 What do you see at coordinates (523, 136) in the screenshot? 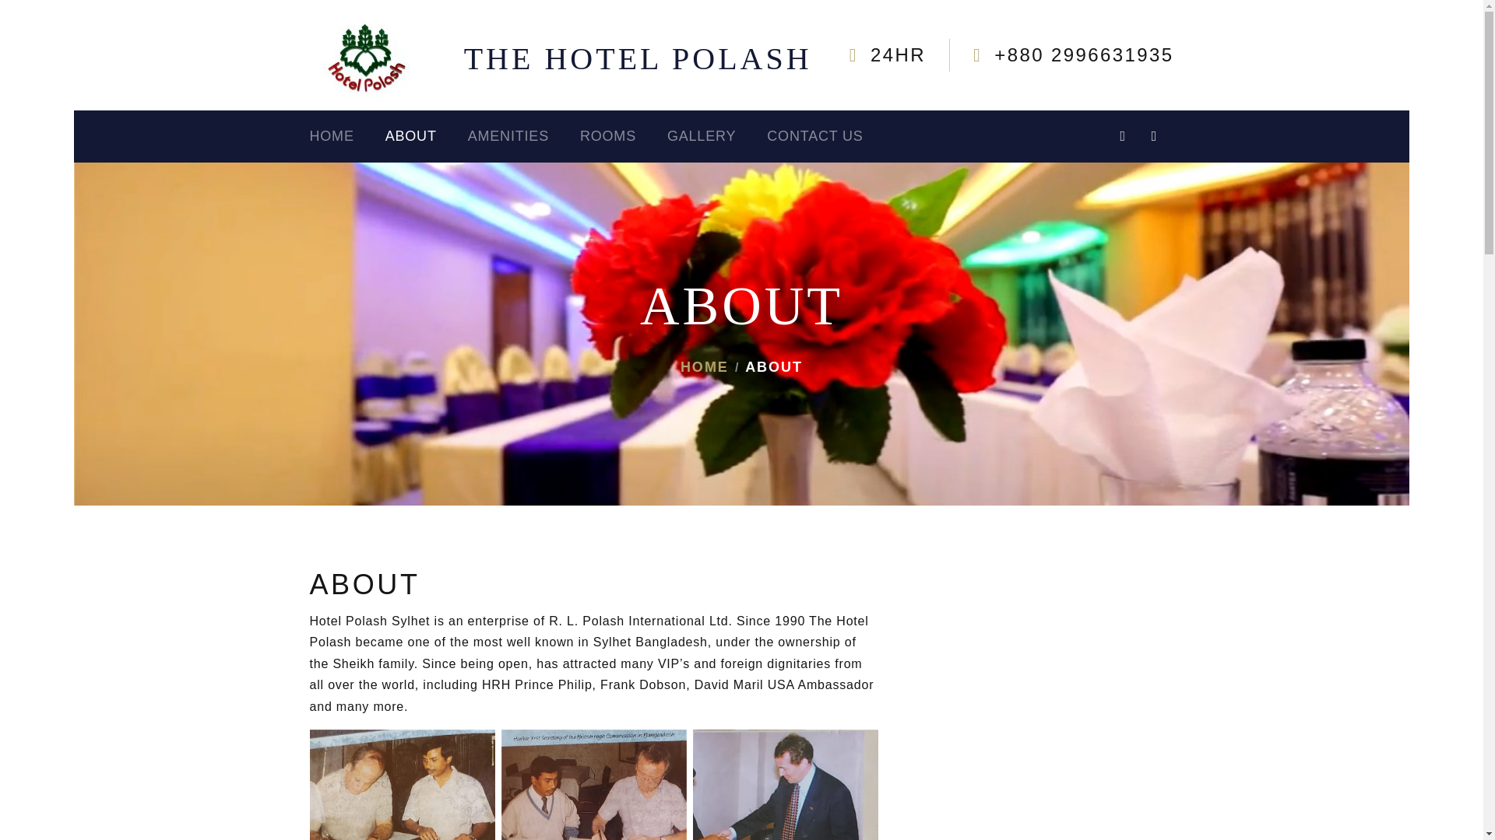
I see `Amenities` at bounding box center [523, 136].